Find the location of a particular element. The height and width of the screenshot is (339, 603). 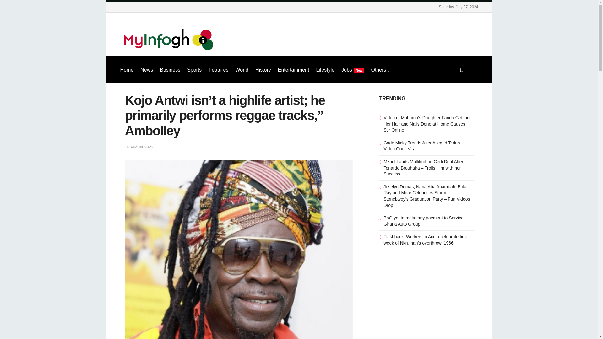

Lifestyle is located at coordinates (325, 70).